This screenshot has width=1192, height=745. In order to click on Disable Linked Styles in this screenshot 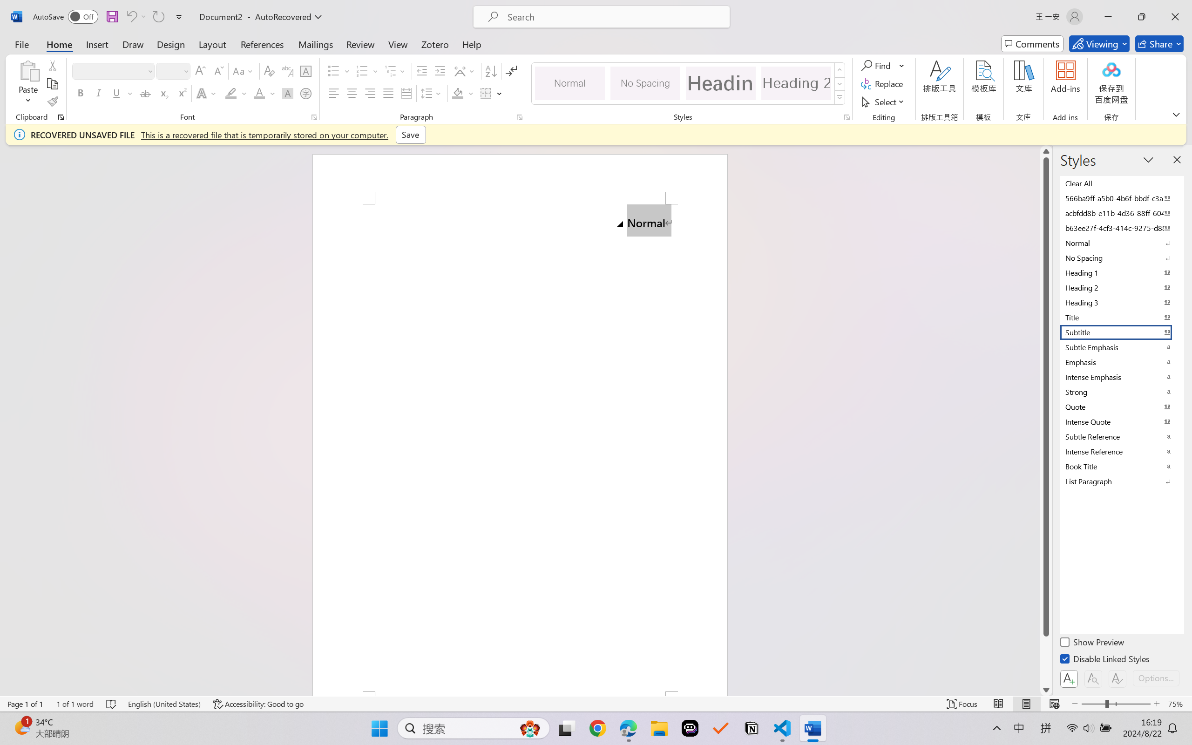, I will do `click(1105, 660)`.